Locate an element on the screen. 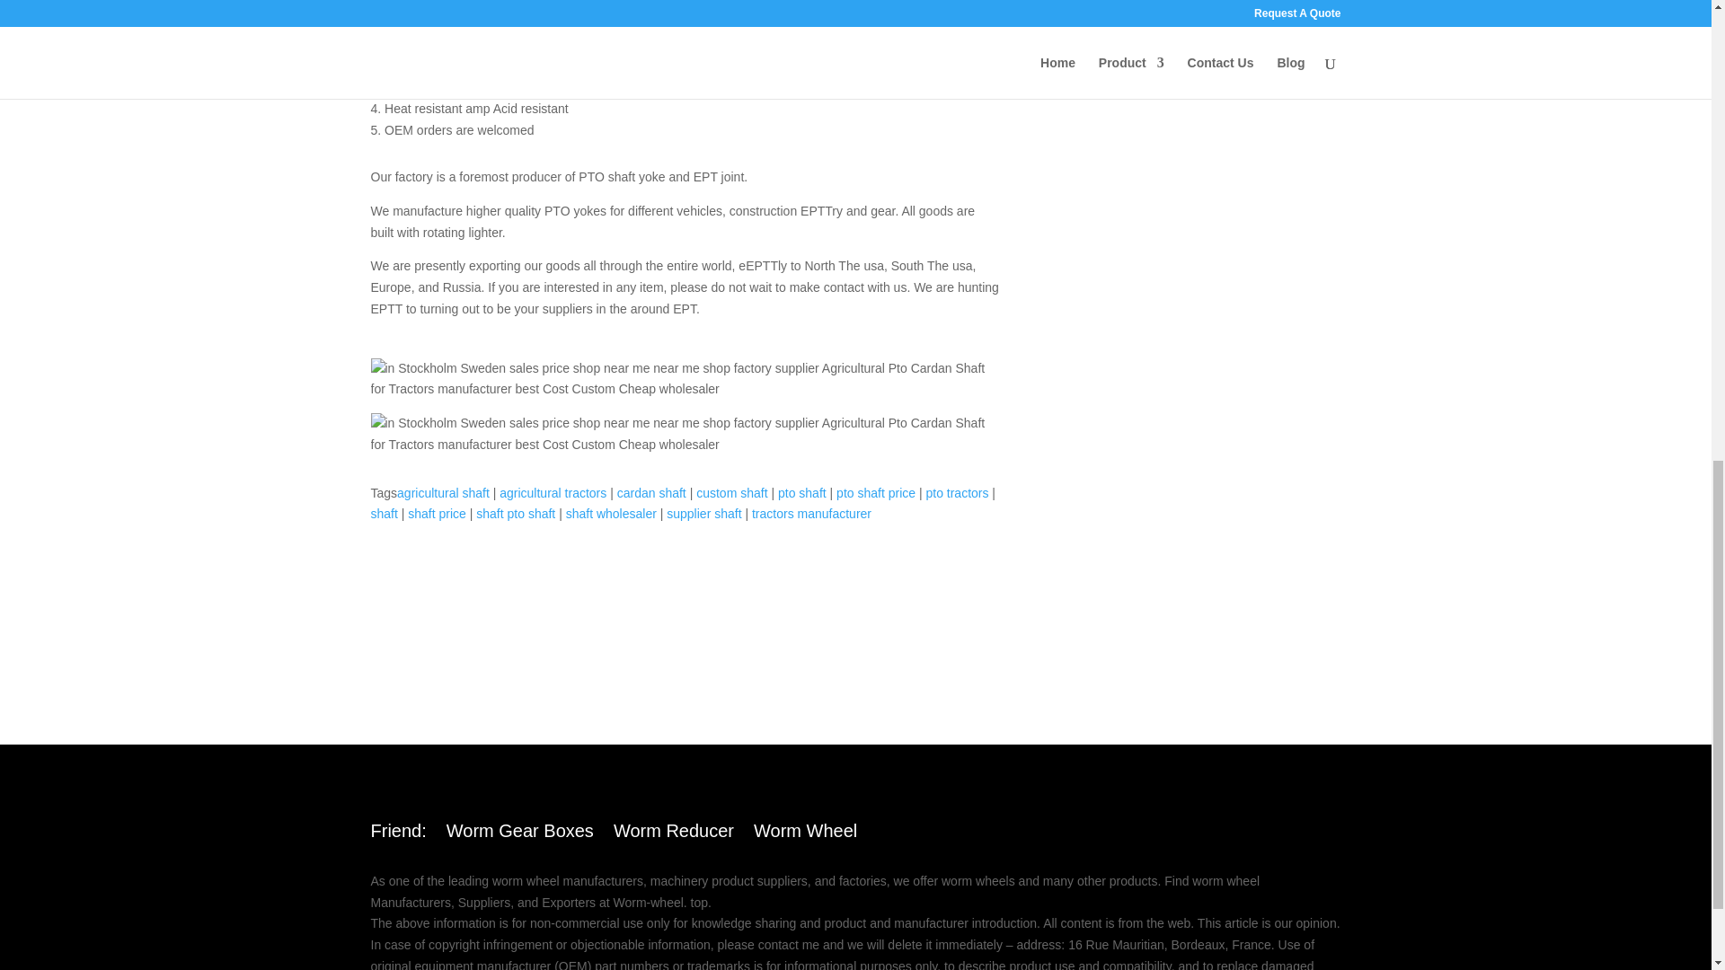  agricultural shaft is located at coordinates (443, 493).